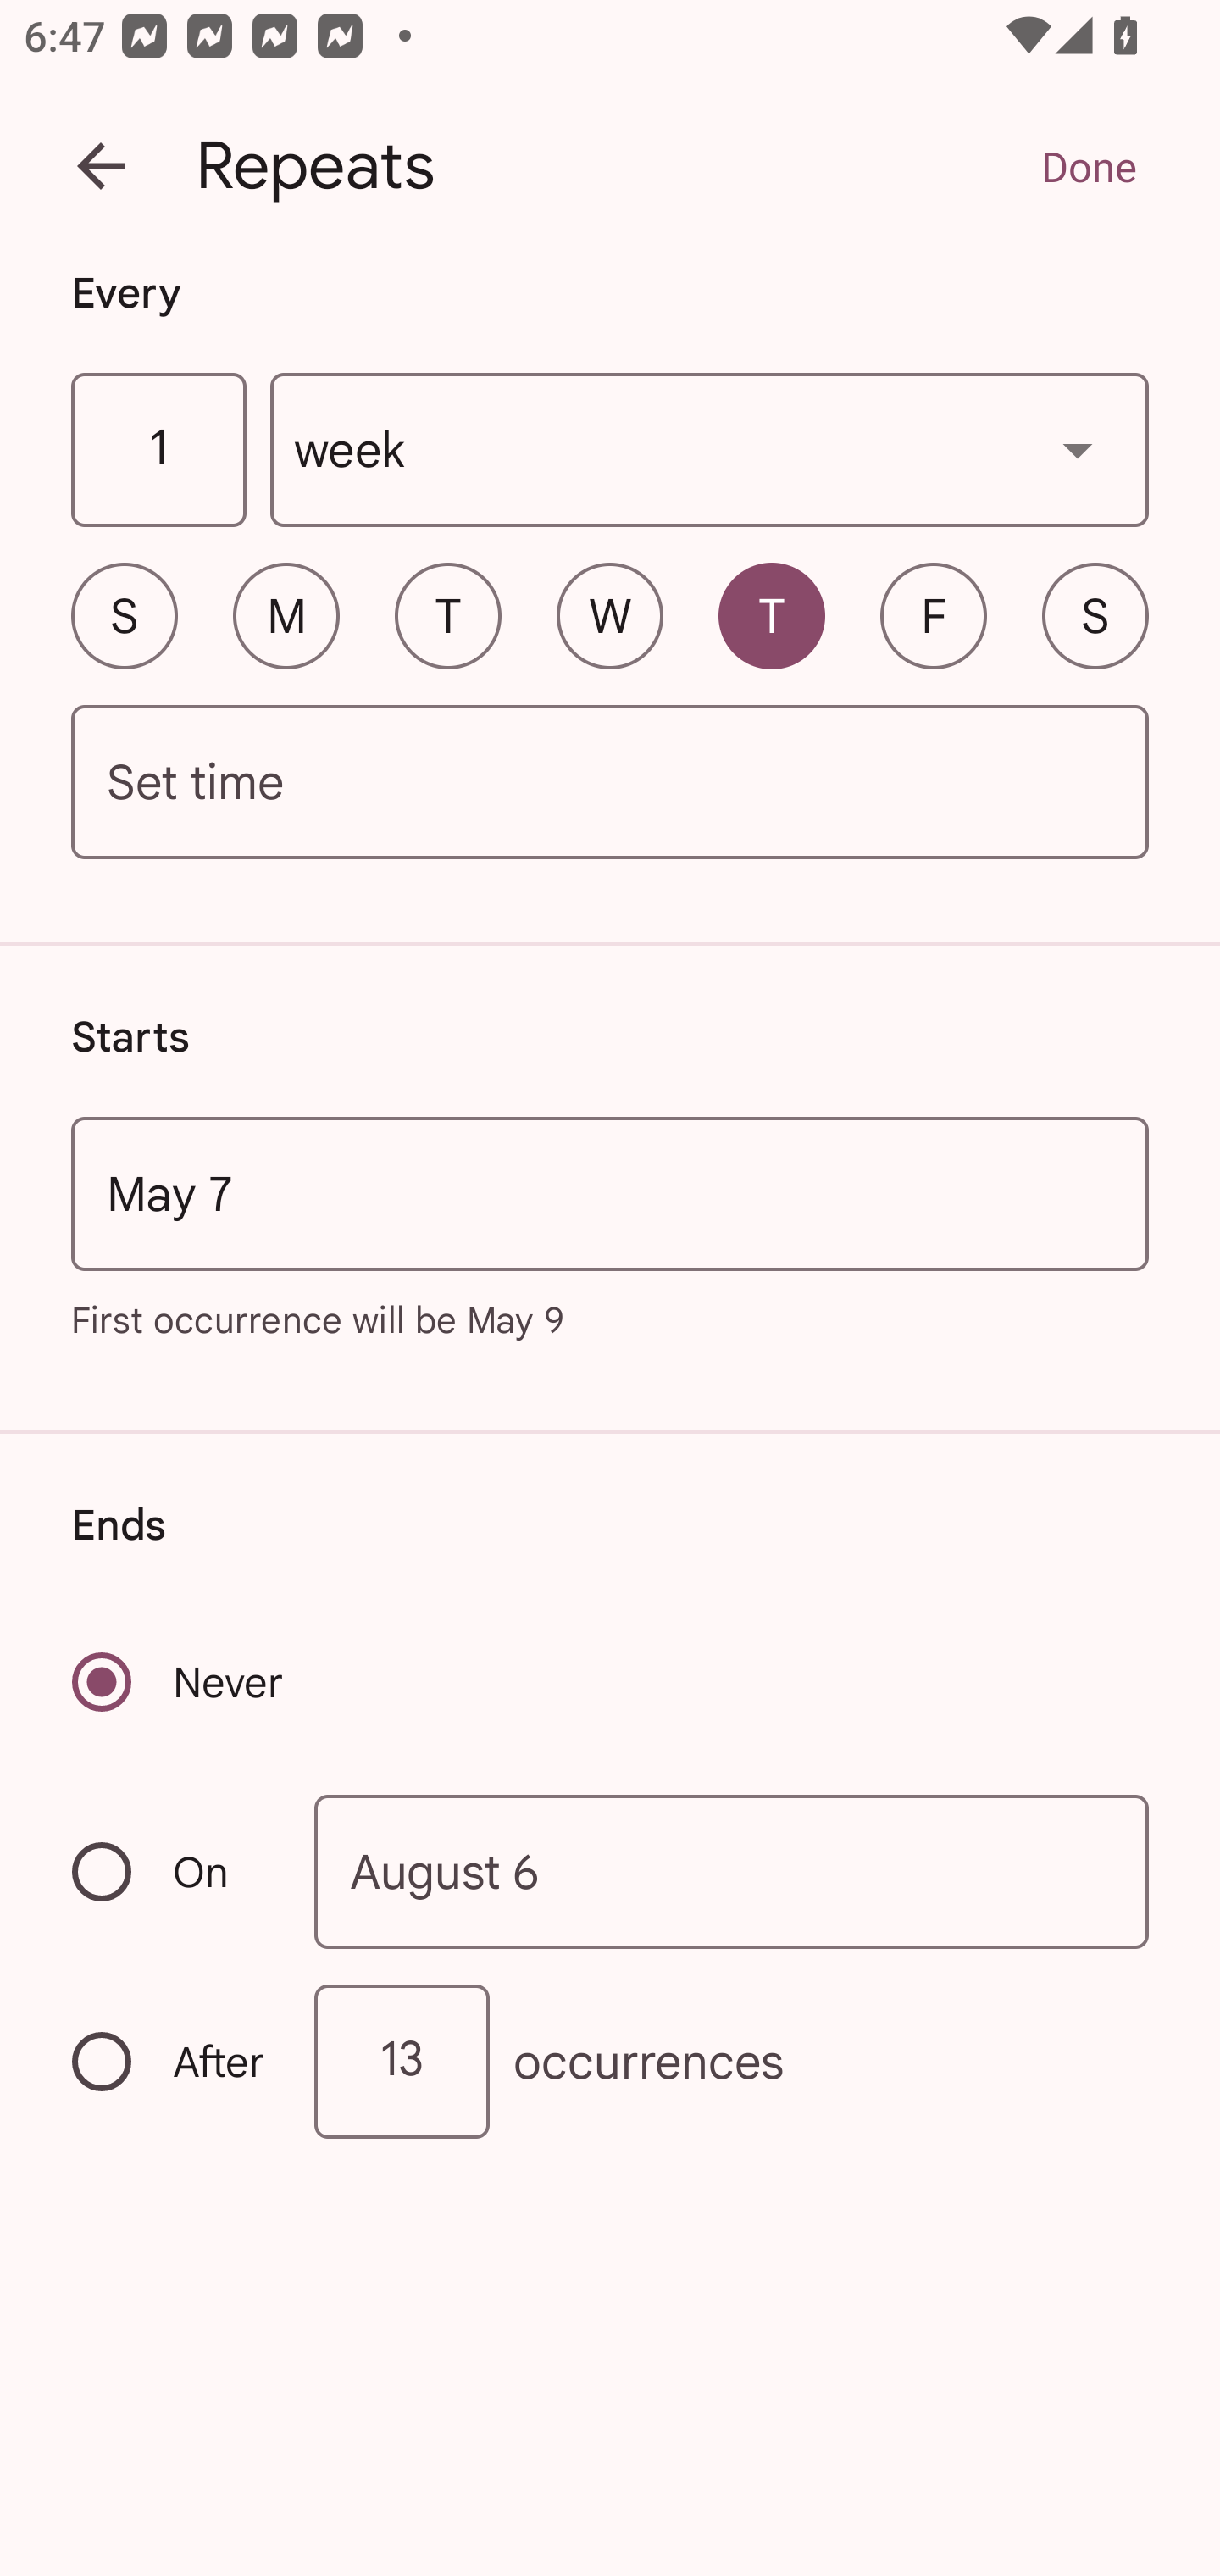  Describe the element at coordinates (286, 615) in the screenshot. I see `M Monday` at that location.